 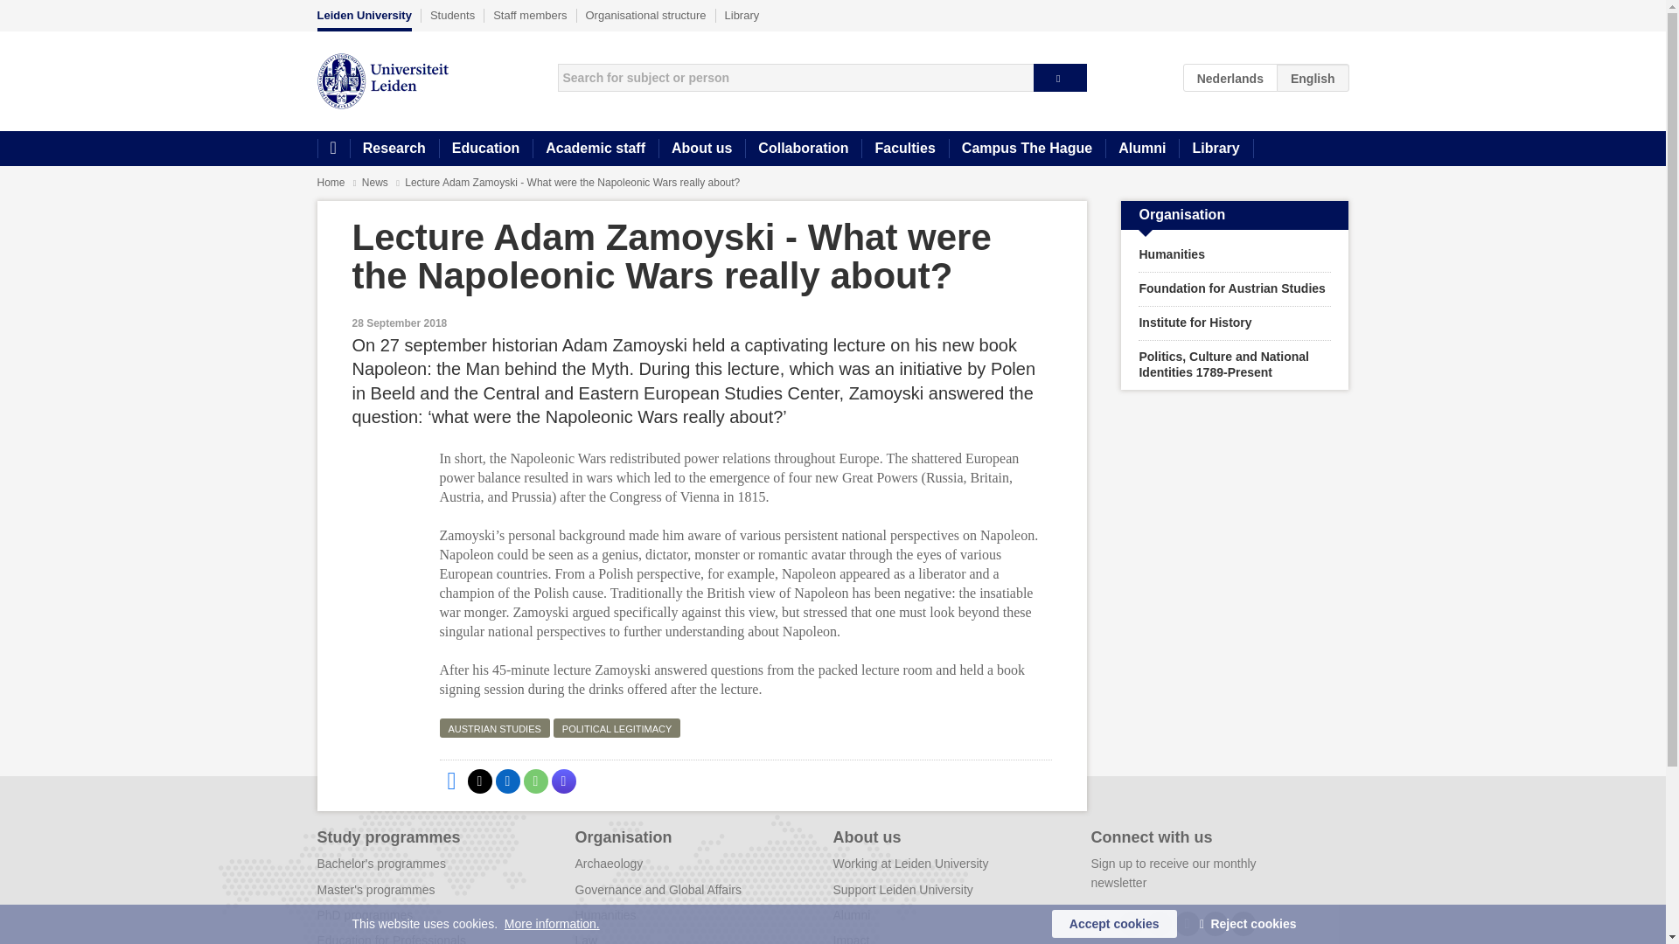 I want to click on Collaboration, so click(x=803, y=149).